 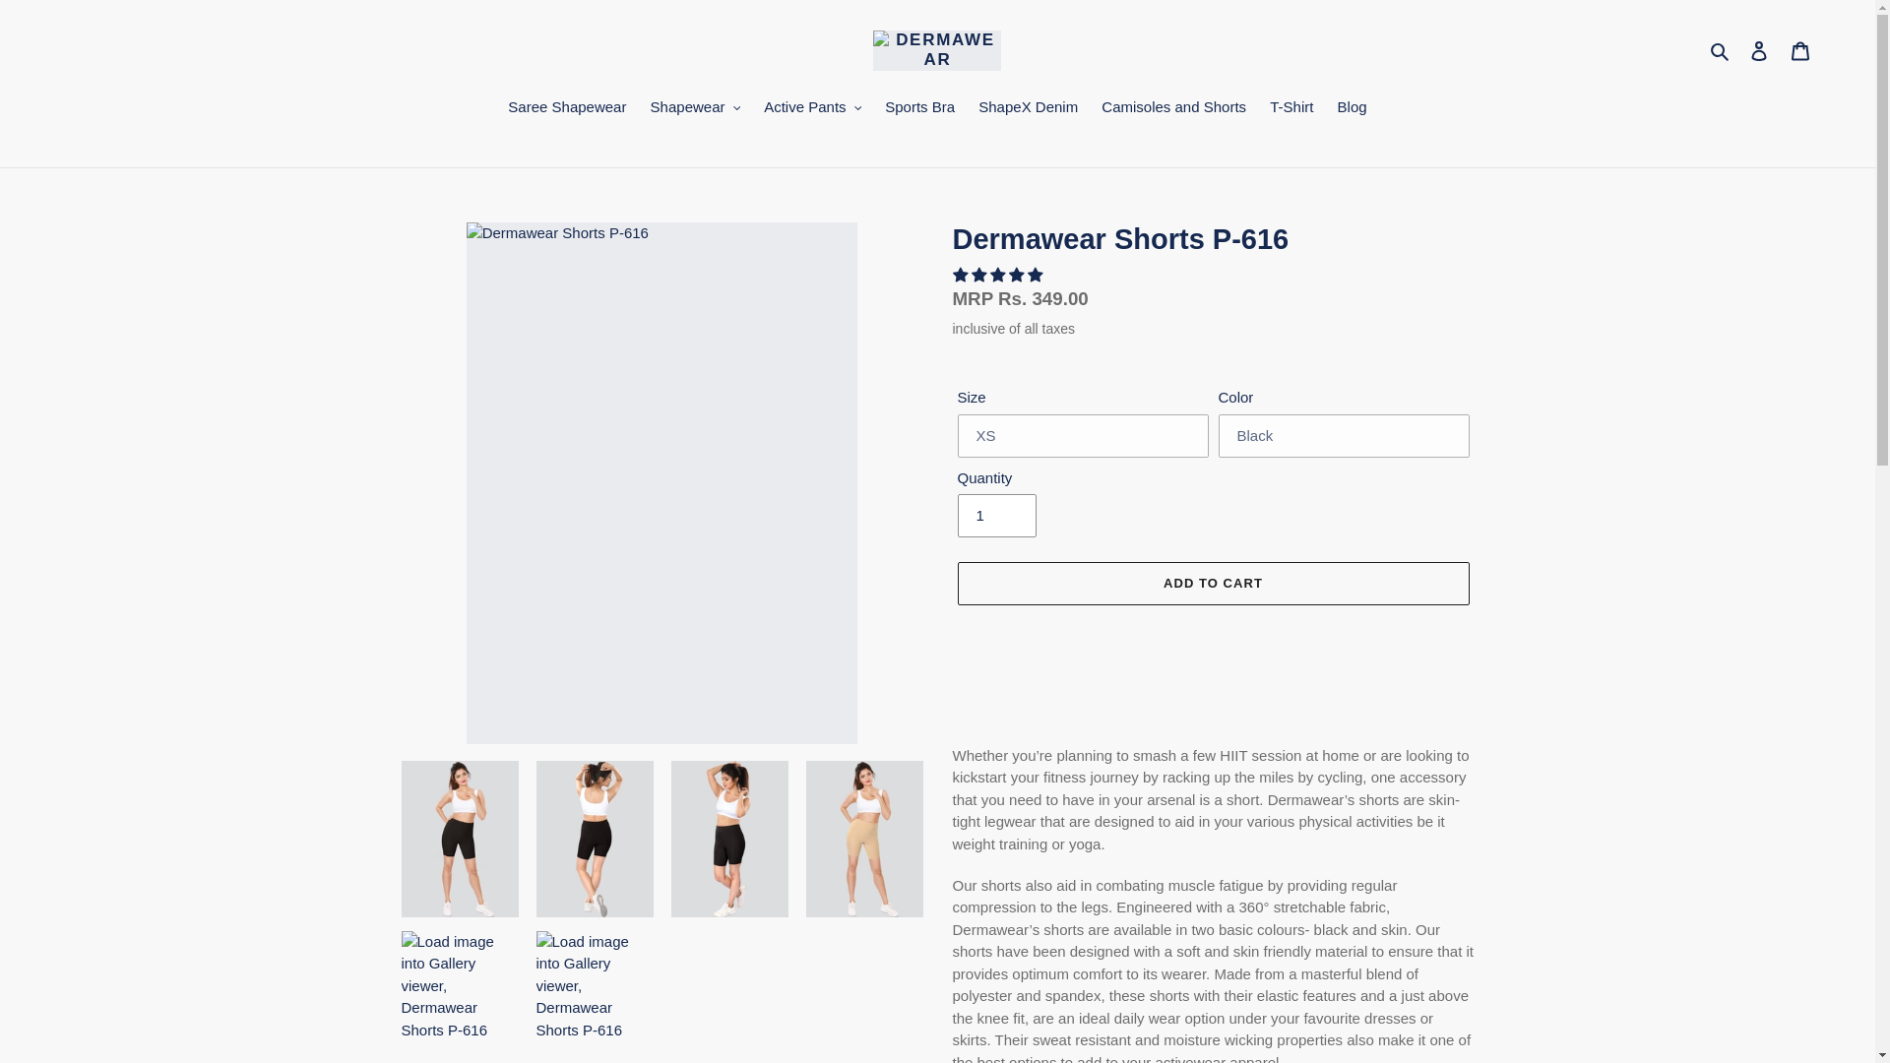 What do you see at coordinates (1291, 109) in the screenshot?
I see `T-Shirt` at bounding box center [1291, 109].